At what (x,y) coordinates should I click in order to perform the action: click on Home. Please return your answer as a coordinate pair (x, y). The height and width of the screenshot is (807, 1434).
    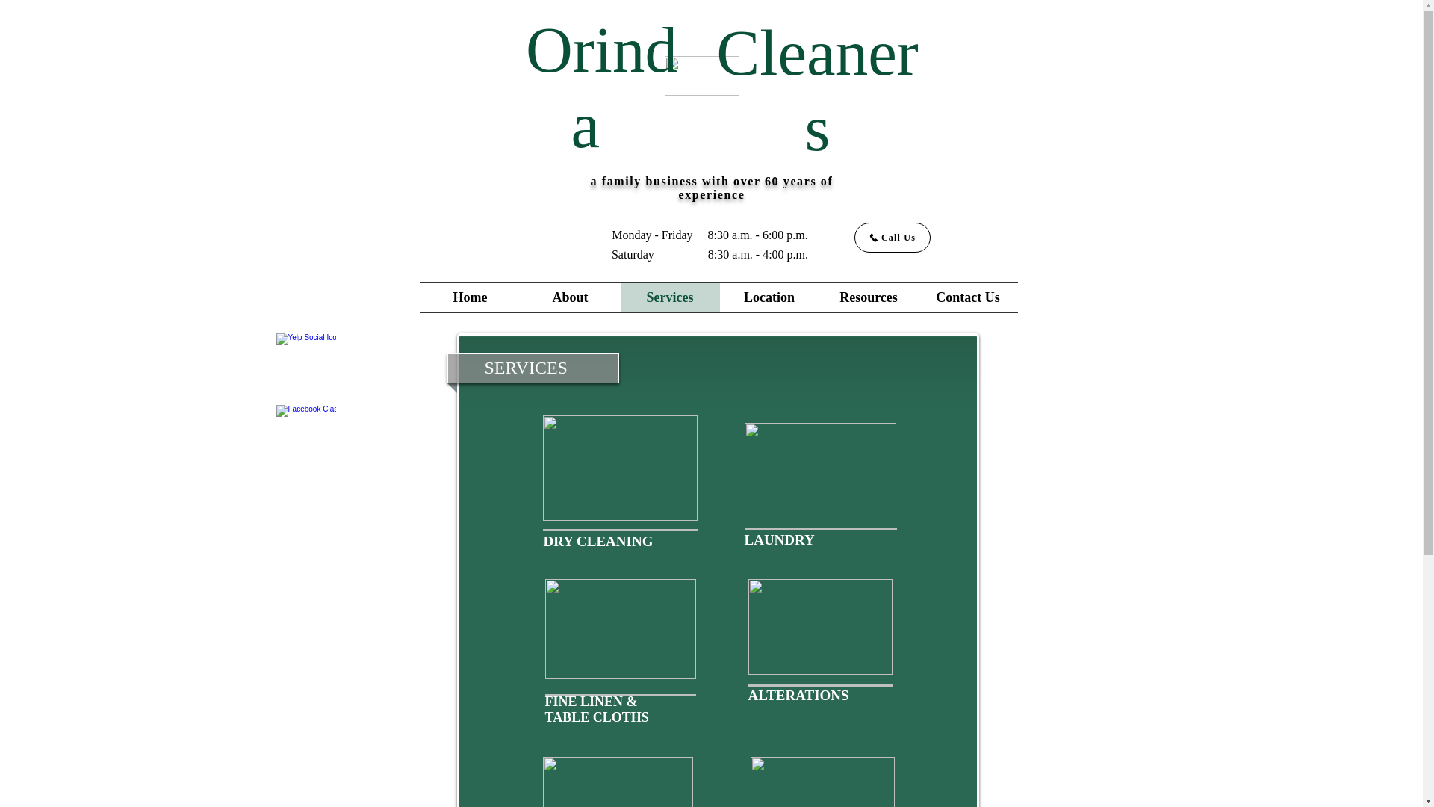
    Looking at the image, I should click on (469, 297).